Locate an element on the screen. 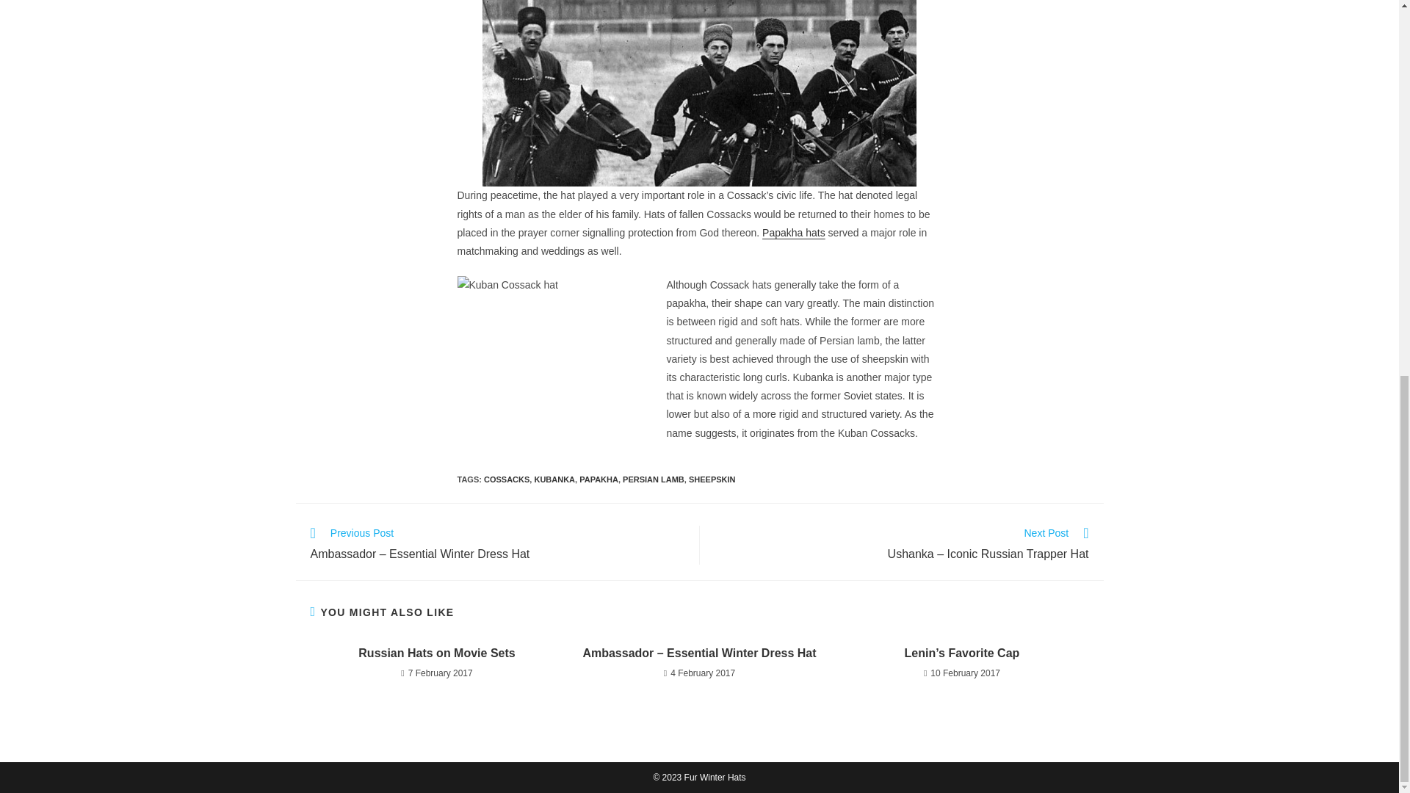 This screenshot has width=1410, height=793. KUBANKA is located at coordinates (554, 479).